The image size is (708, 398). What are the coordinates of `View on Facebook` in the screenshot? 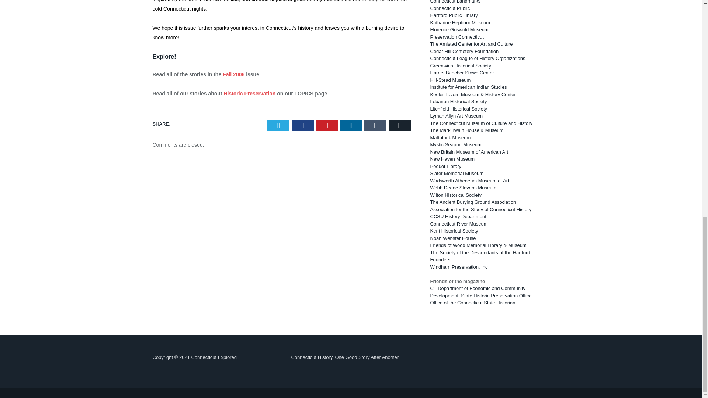 It's located at (450, 198).